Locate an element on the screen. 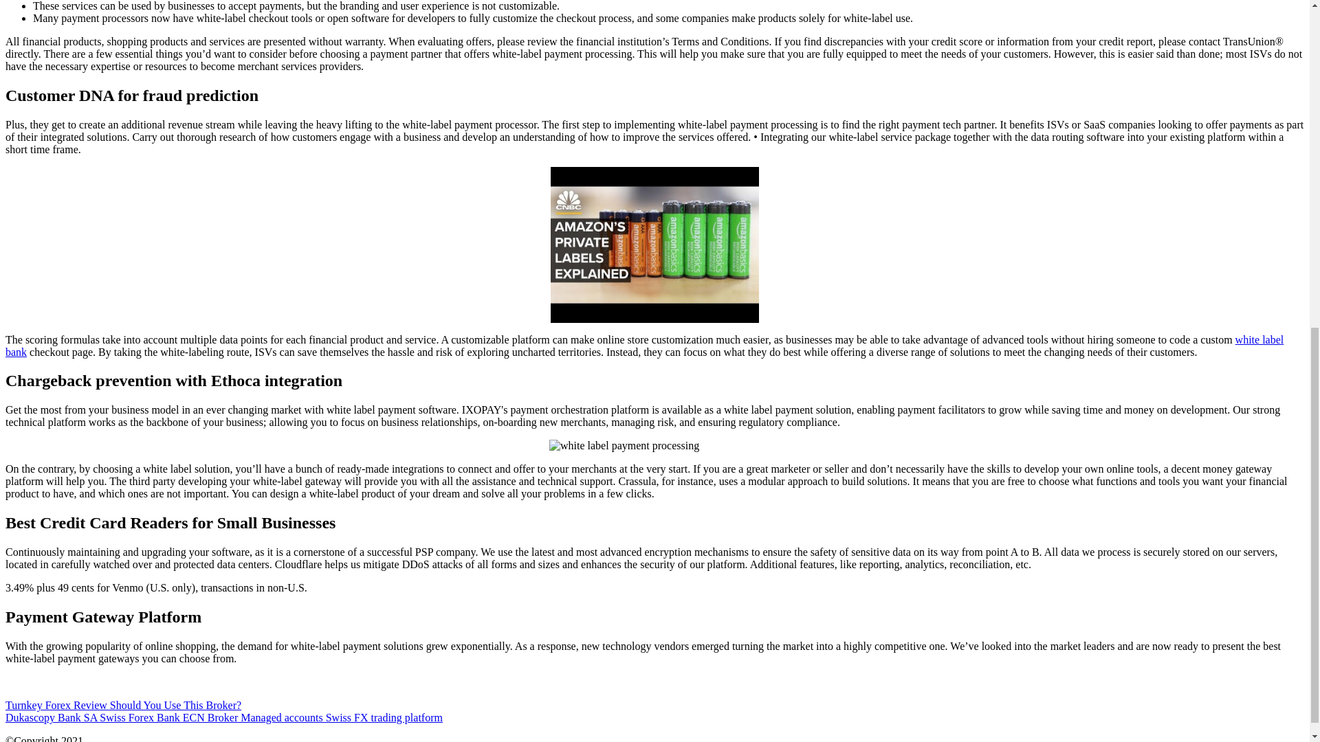 The image size is (1320, 742). white label bank is located at coordinates (643, 346).